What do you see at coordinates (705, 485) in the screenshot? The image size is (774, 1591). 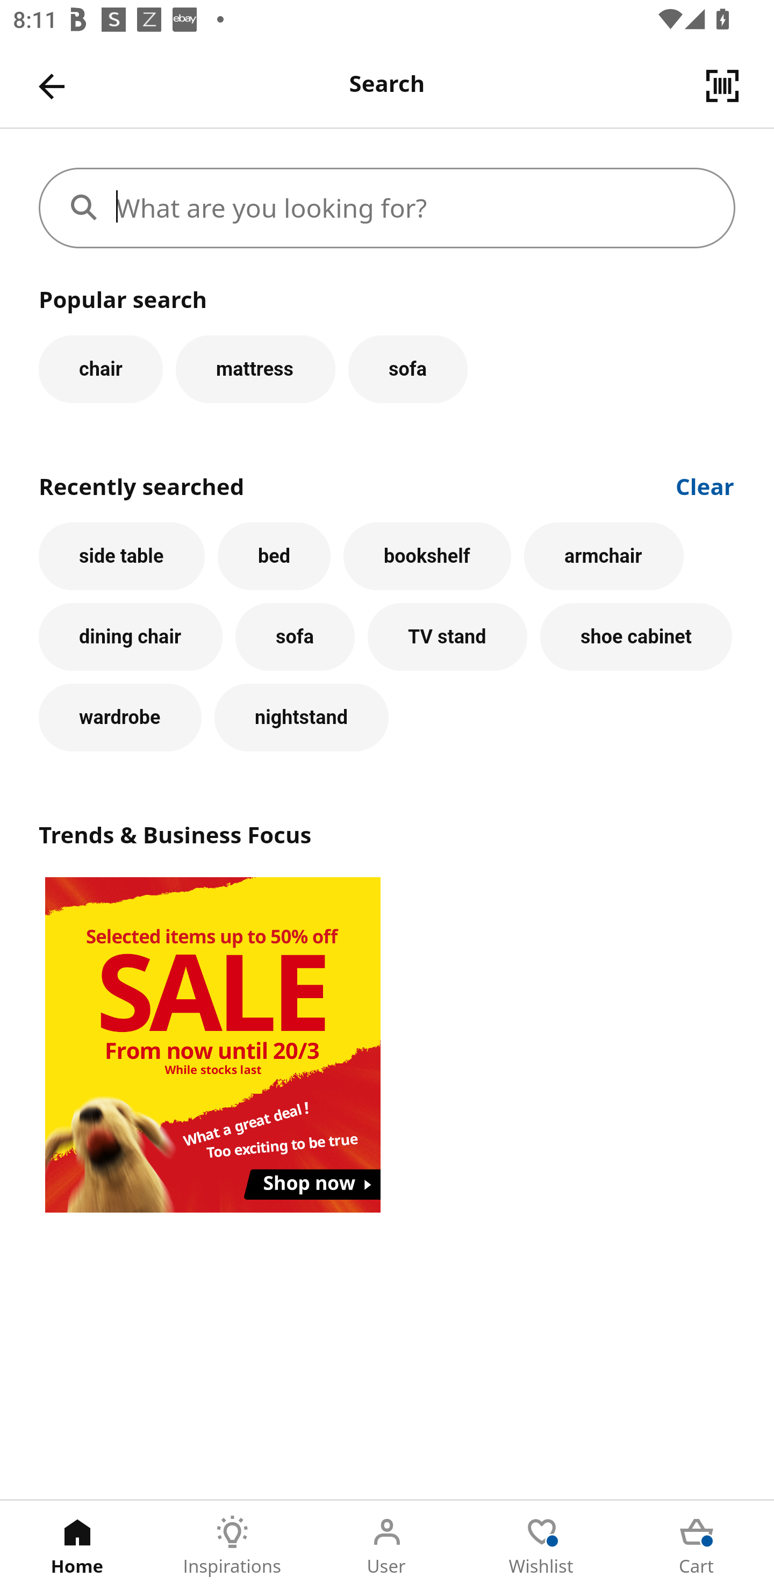 I see `Clear` at bounding box center [705, 485].